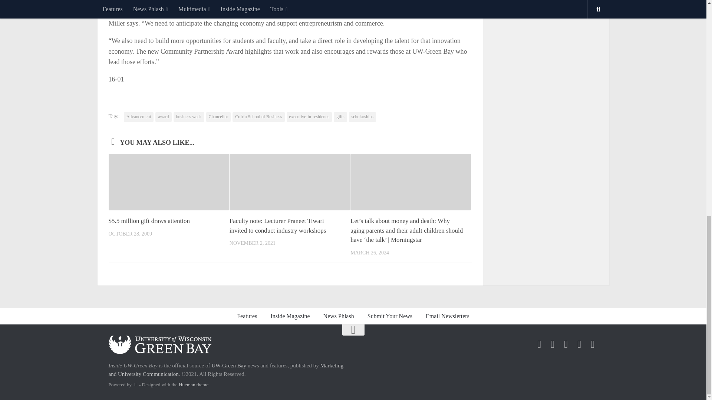 The height and width of the screenshot is (400, 712). What do you see at coordinates (340, 117) in the screenshot?
I see `gifts` at bounding box center [340, 117].